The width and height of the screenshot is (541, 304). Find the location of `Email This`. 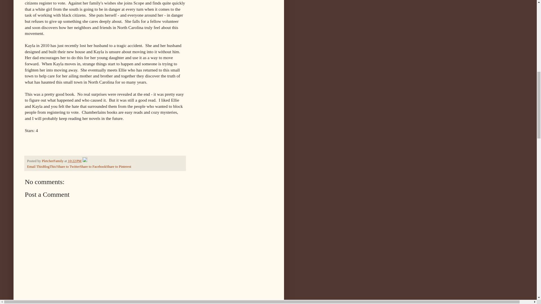

Email This is located at coordinates (35, 167).